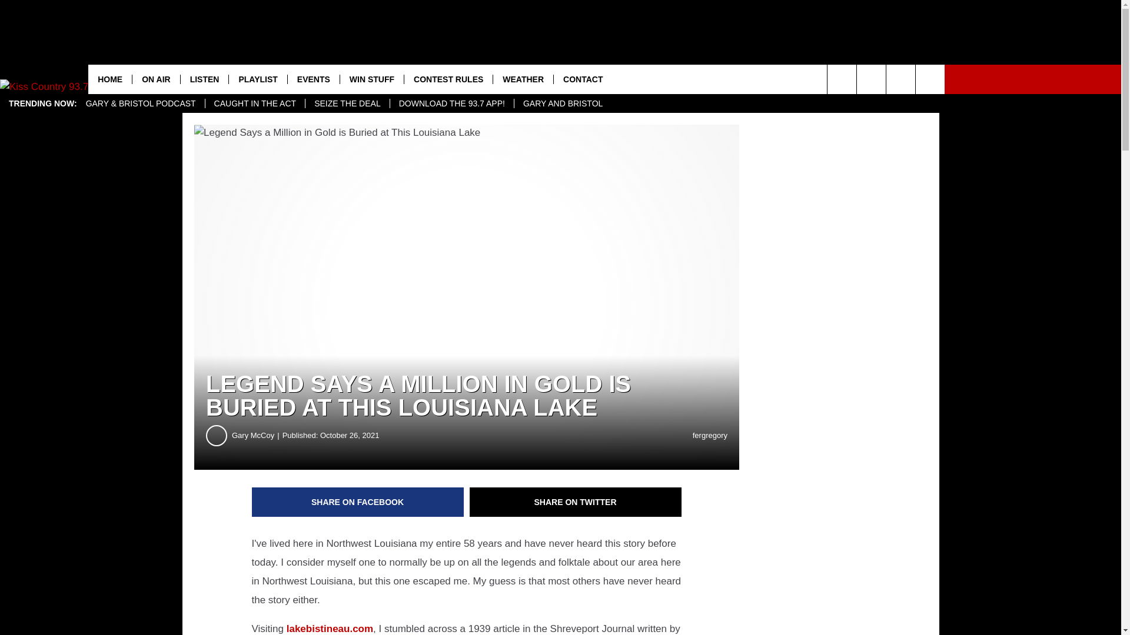  What do you see at coordinates (204, 79) in the screenshot?
I see `LISTEN` at bounding box center [204, 79].